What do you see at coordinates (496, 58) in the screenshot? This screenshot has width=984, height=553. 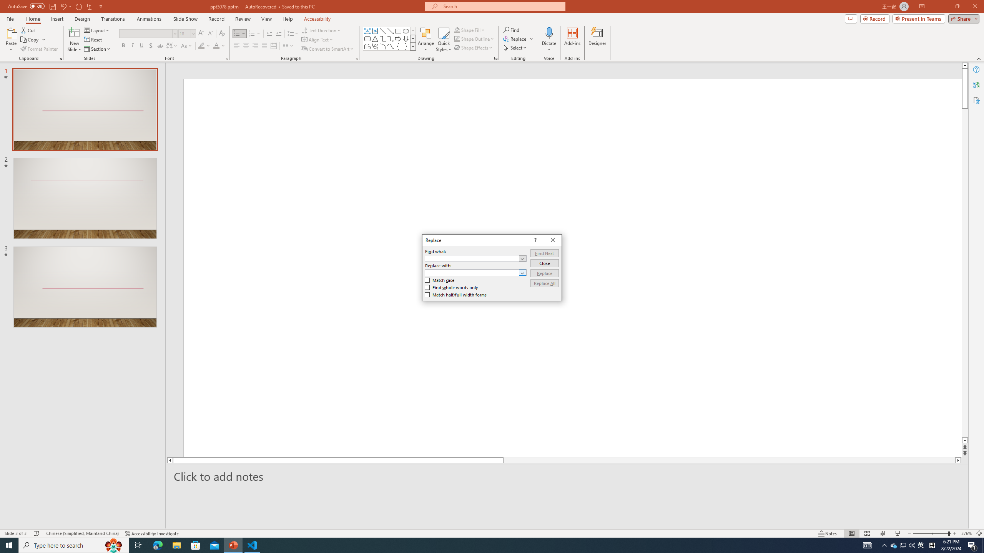 I see `Format Object...` at bounding box center [496, 58].